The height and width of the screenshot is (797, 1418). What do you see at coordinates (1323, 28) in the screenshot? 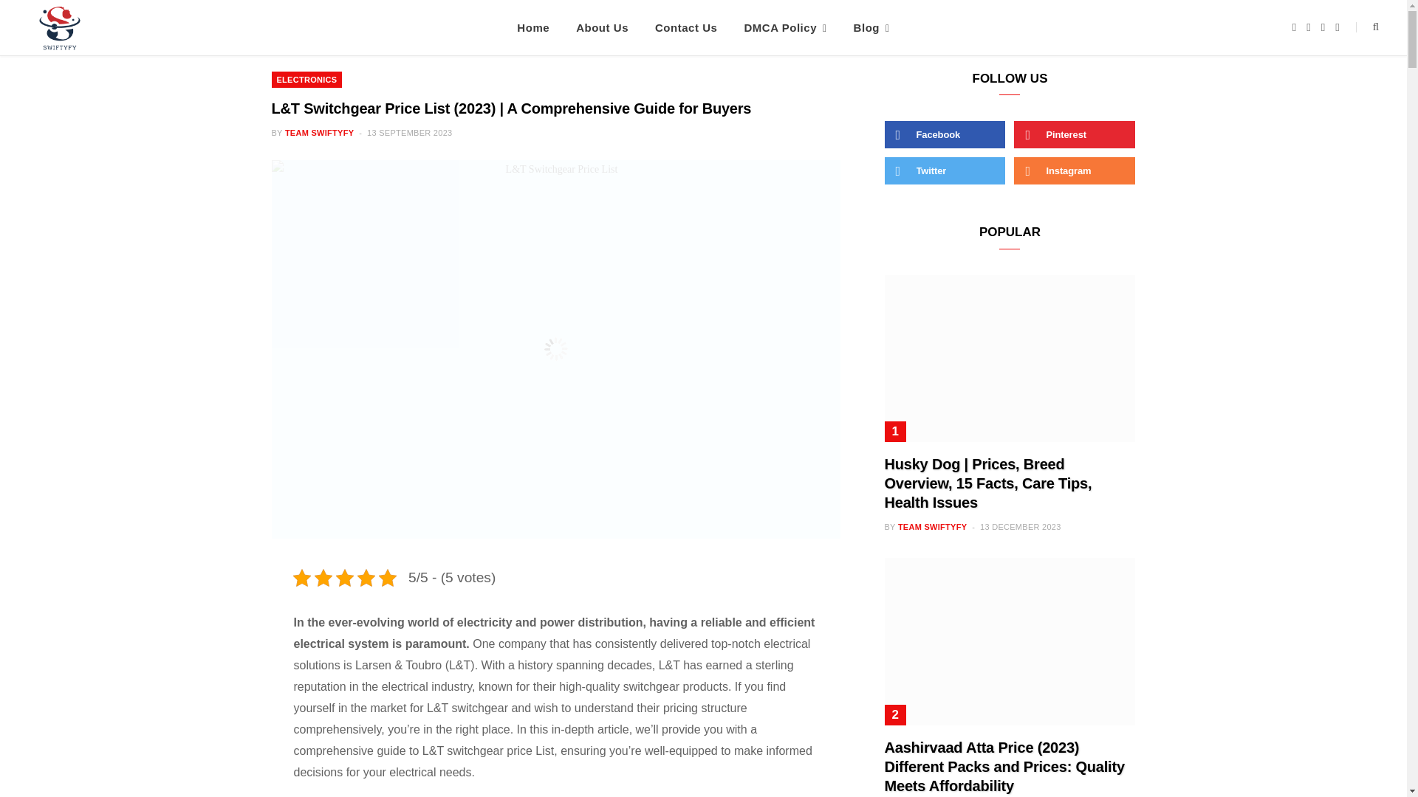
I see `Instagram` at bounding box center [1323, 28].